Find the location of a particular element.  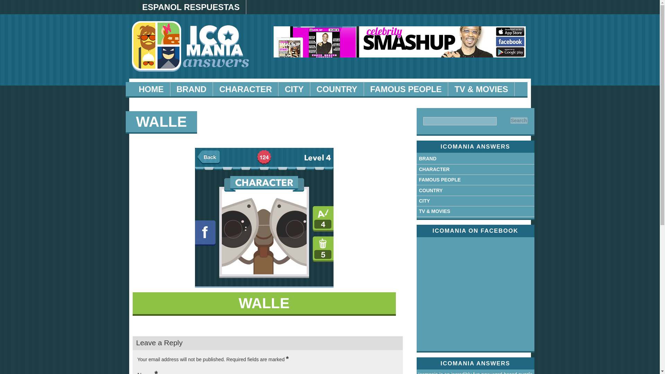

ESPANOL RESPUESTAS is located at coordinates (190, 7).